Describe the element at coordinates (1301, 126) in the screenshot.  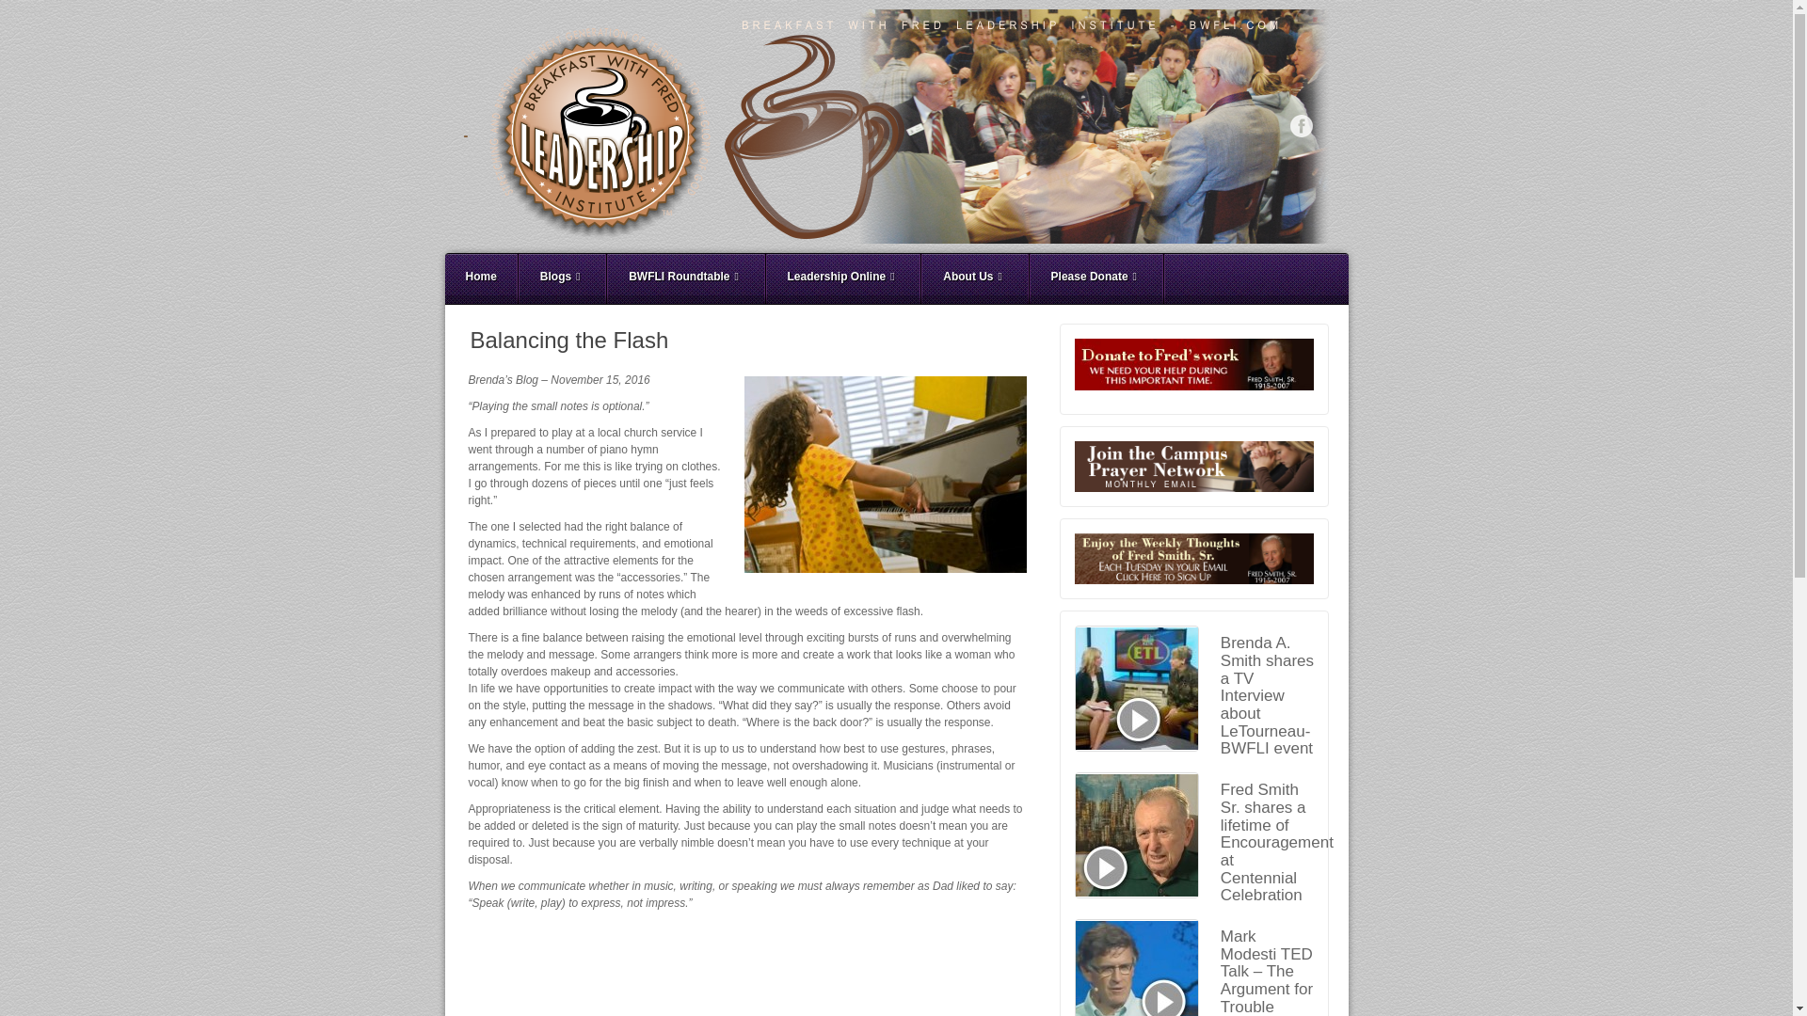
I see `Facebook` at that location.